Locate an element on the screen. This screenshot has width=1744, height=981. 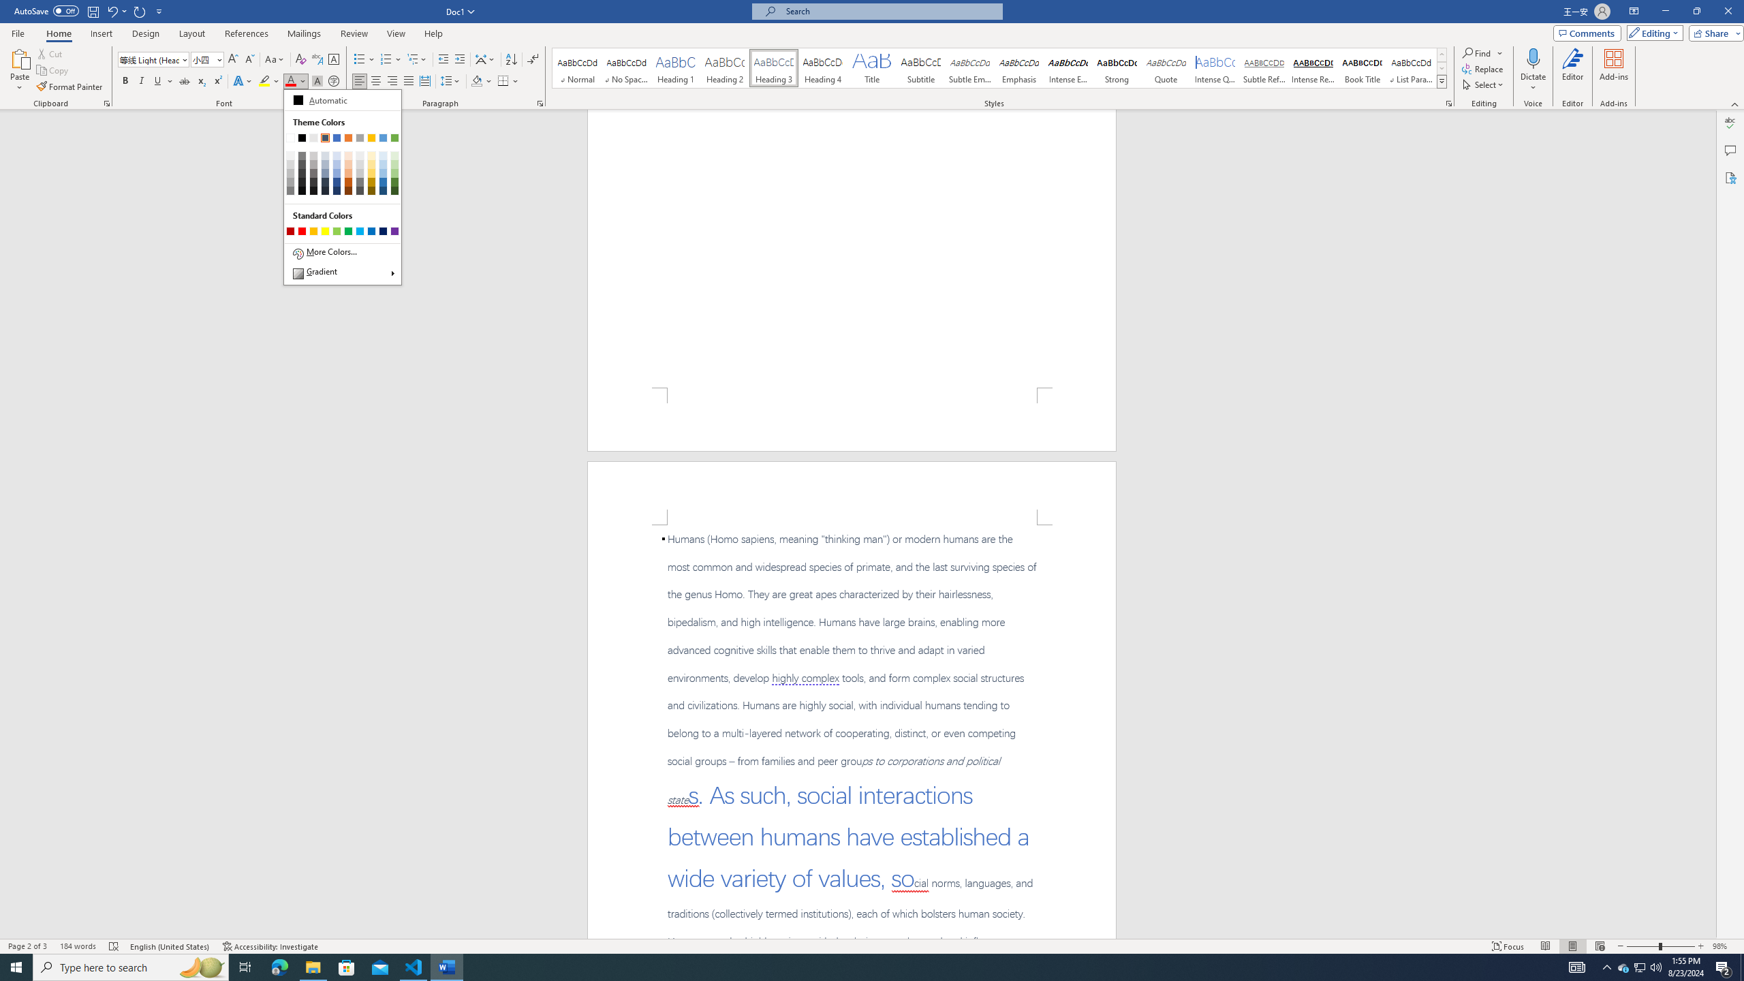
Print Layout is located at coordinates (1572, 946).